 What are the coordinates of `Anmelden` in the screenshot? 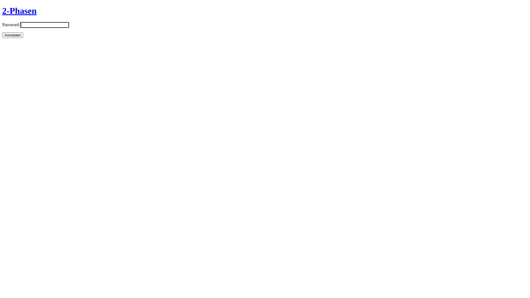 It's located at (13, 35).